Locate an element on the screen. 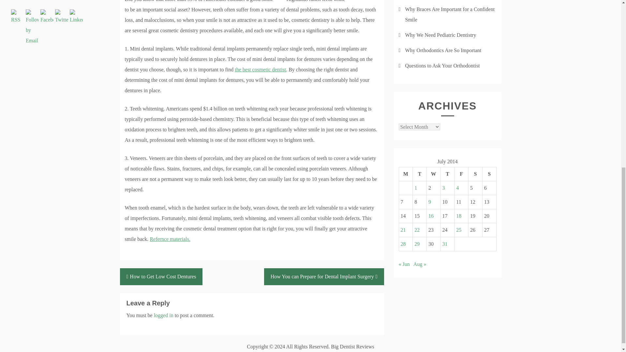 The width and height of the screenshot is (626, 352). Tuesday is located at coordinates (420, 174).